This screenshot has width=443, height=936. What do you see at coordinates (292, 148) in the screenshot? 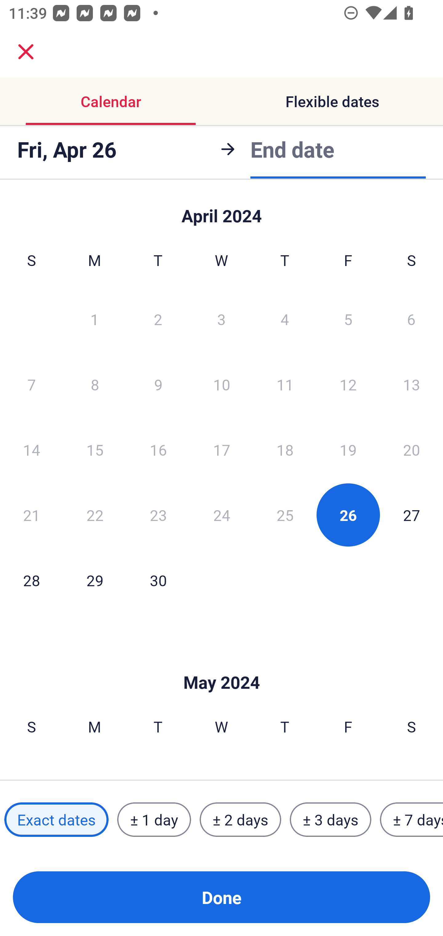
I see `End date` at bounding box center [292, 148].